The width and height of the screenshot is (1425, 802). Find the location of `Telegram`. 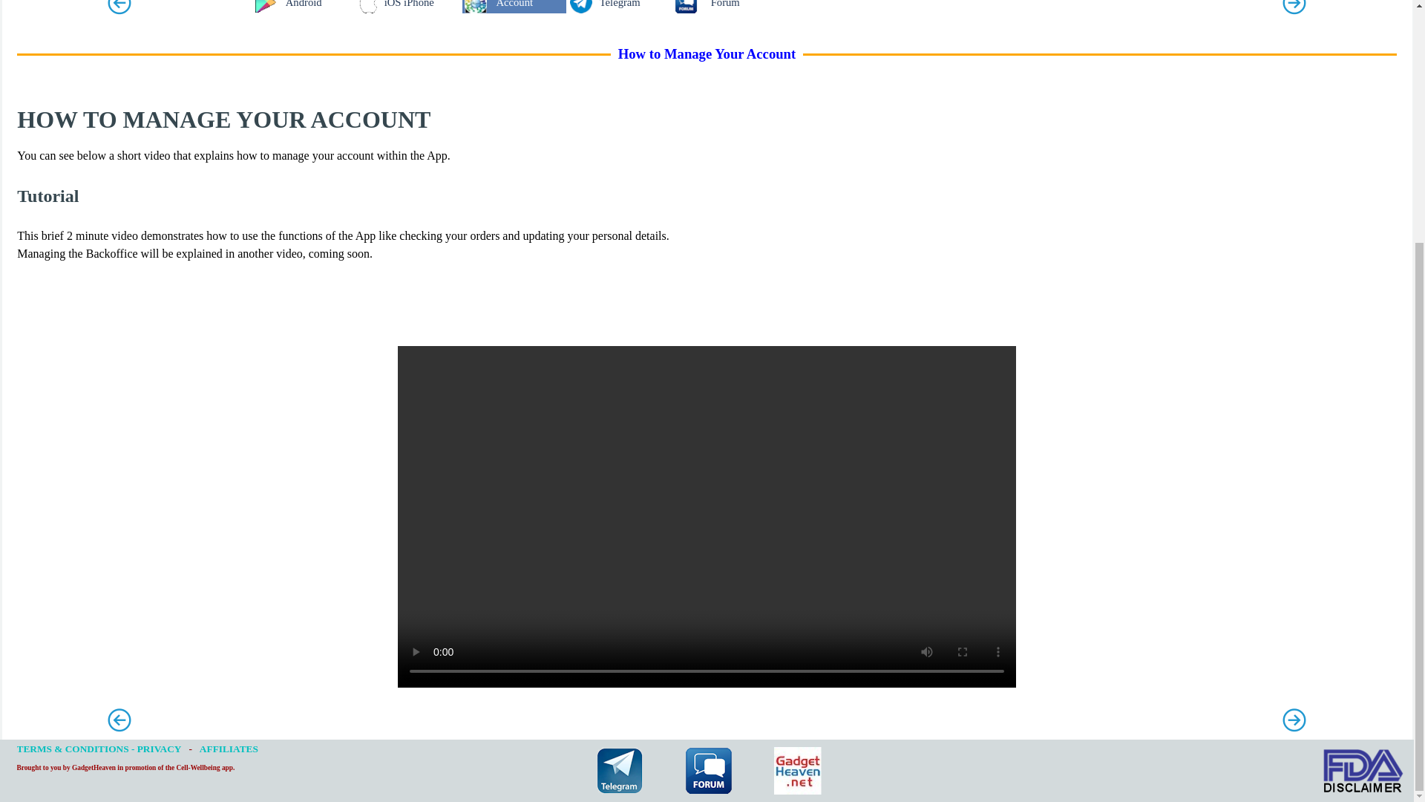

Telegram is located at coordinates (619, 771).